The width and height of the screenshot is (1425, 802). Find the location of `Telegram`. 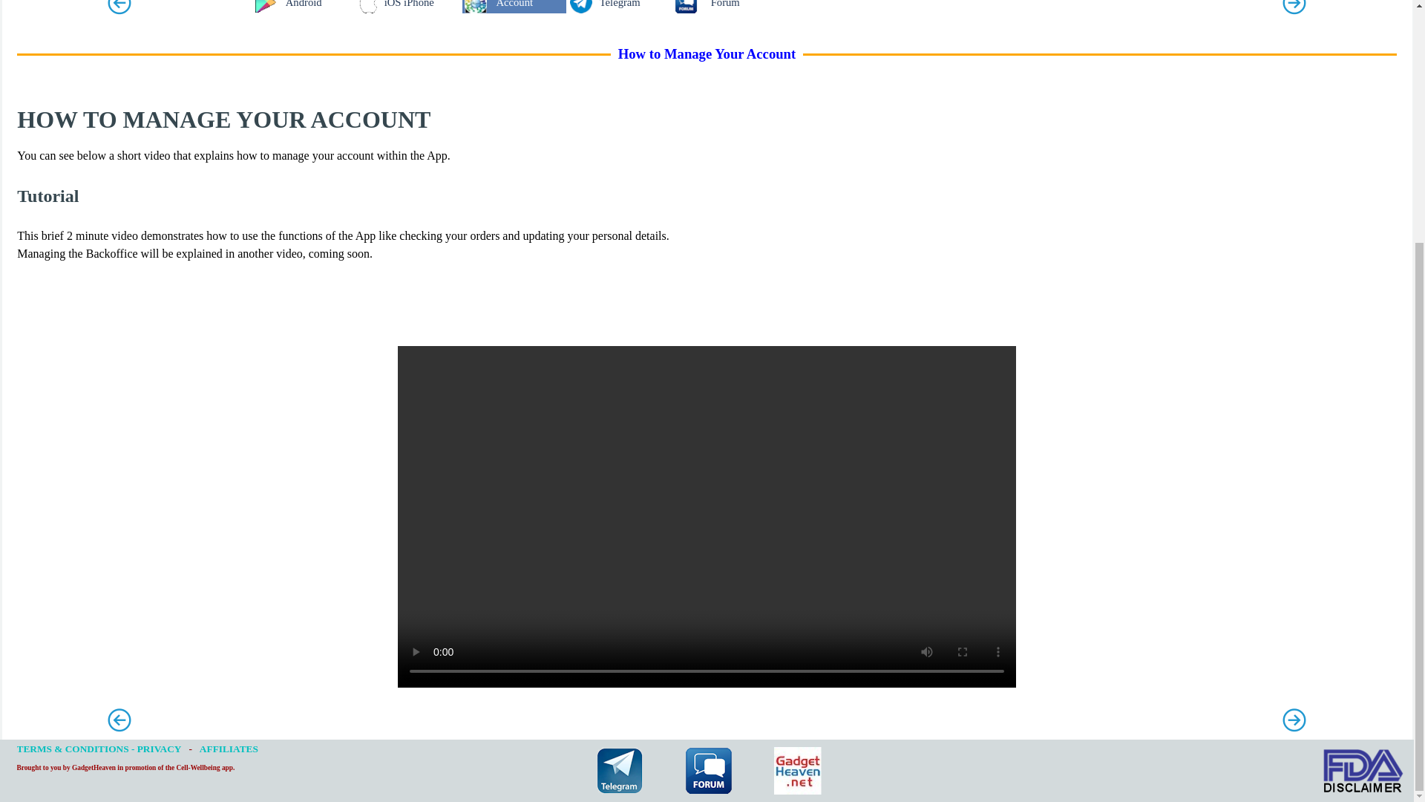

Telegram is located at coordinates (619, 771).